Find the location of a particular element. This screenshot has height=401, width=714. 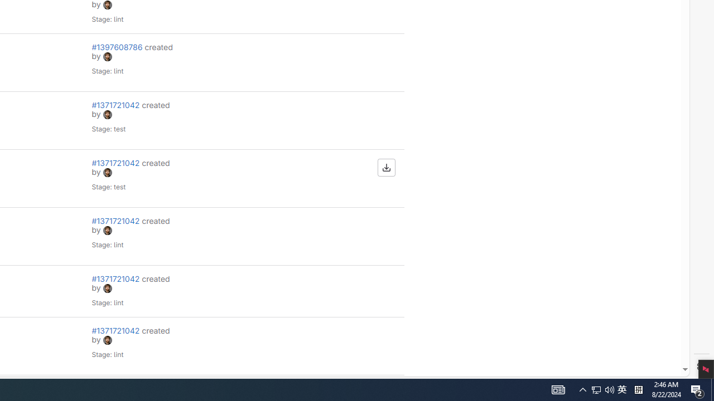

avatar is located at coordinates (107, 340).